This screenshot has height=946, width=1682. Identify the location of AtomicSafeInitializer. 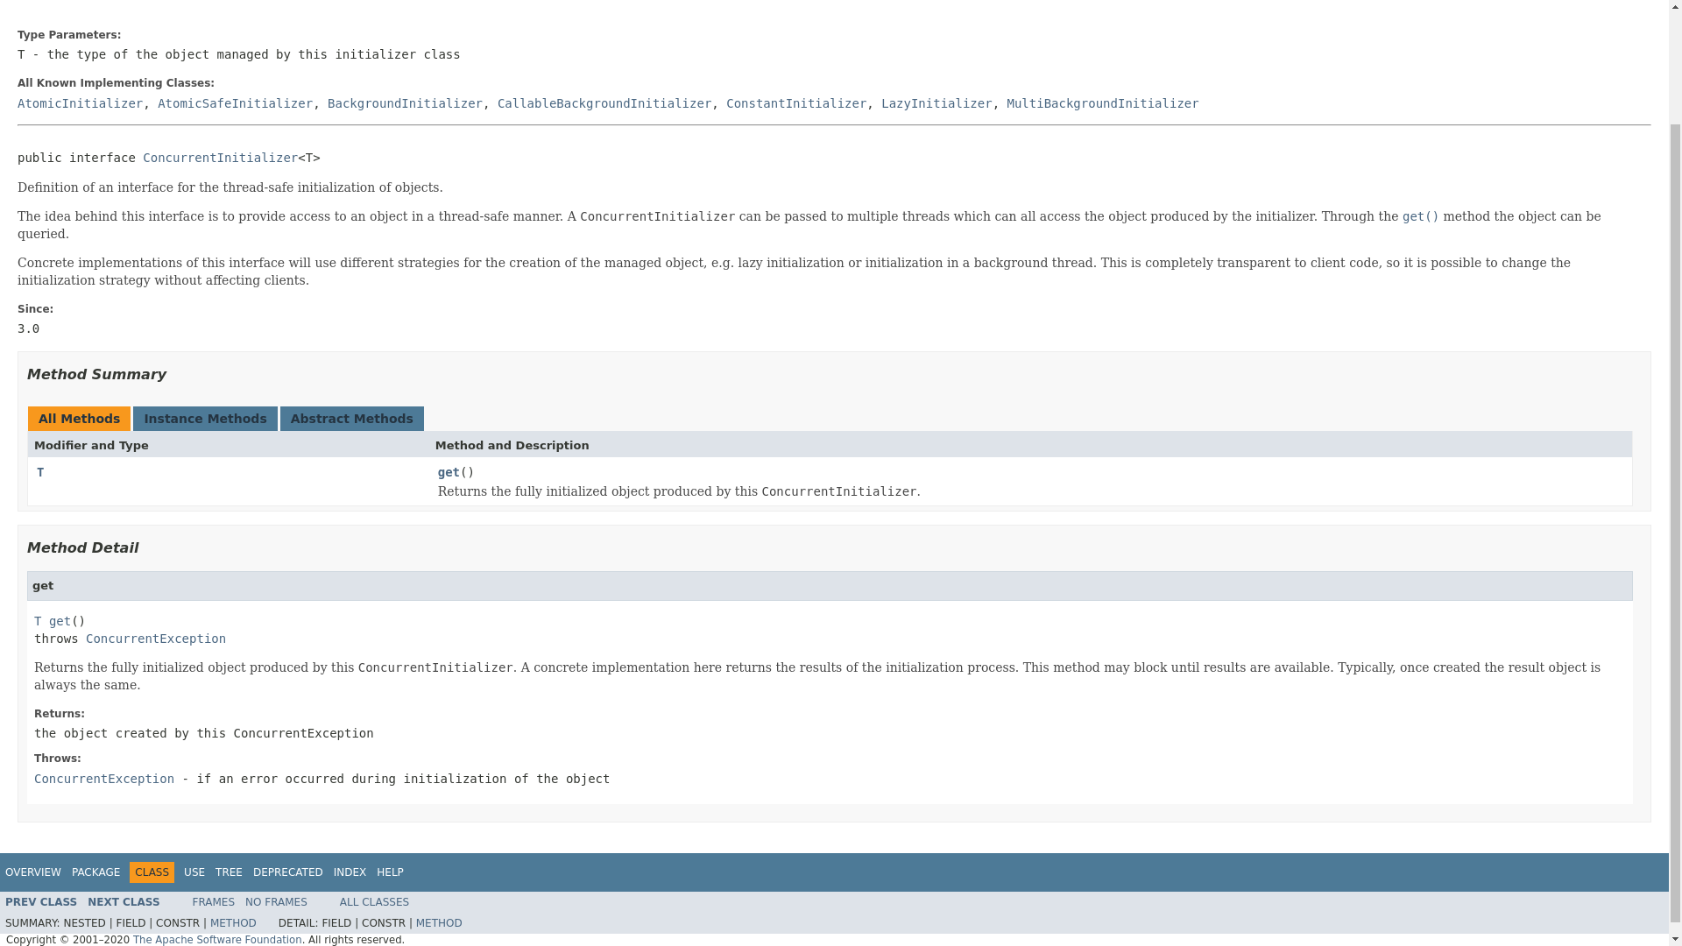
(235, 103).